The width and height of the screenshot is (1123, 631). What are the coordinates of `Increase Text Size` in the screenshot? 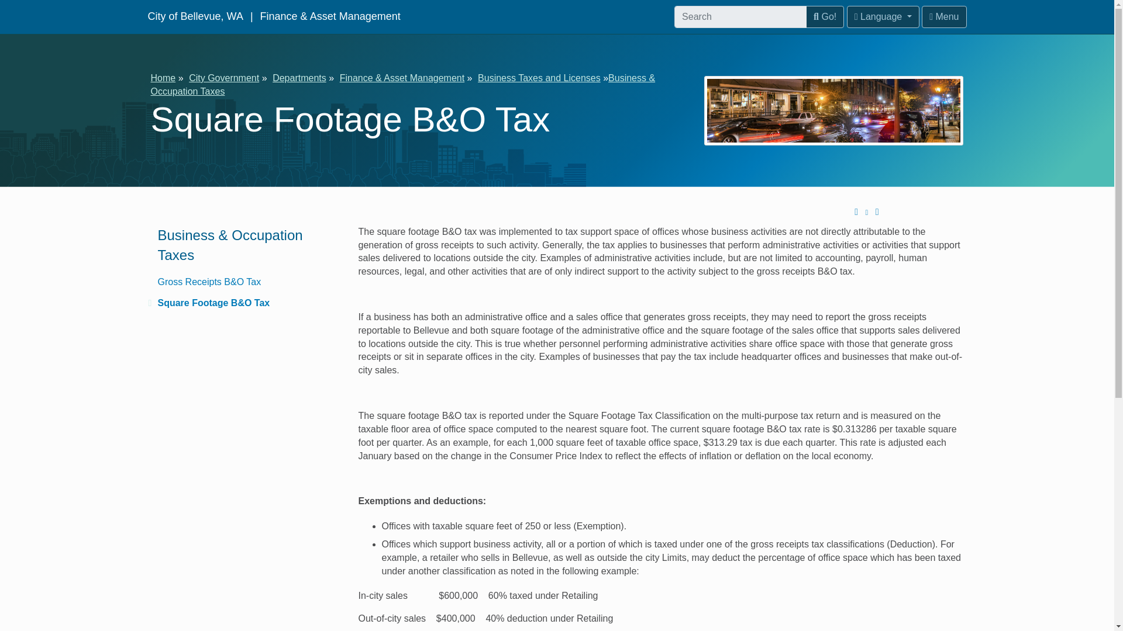 It's located at (856, 212).